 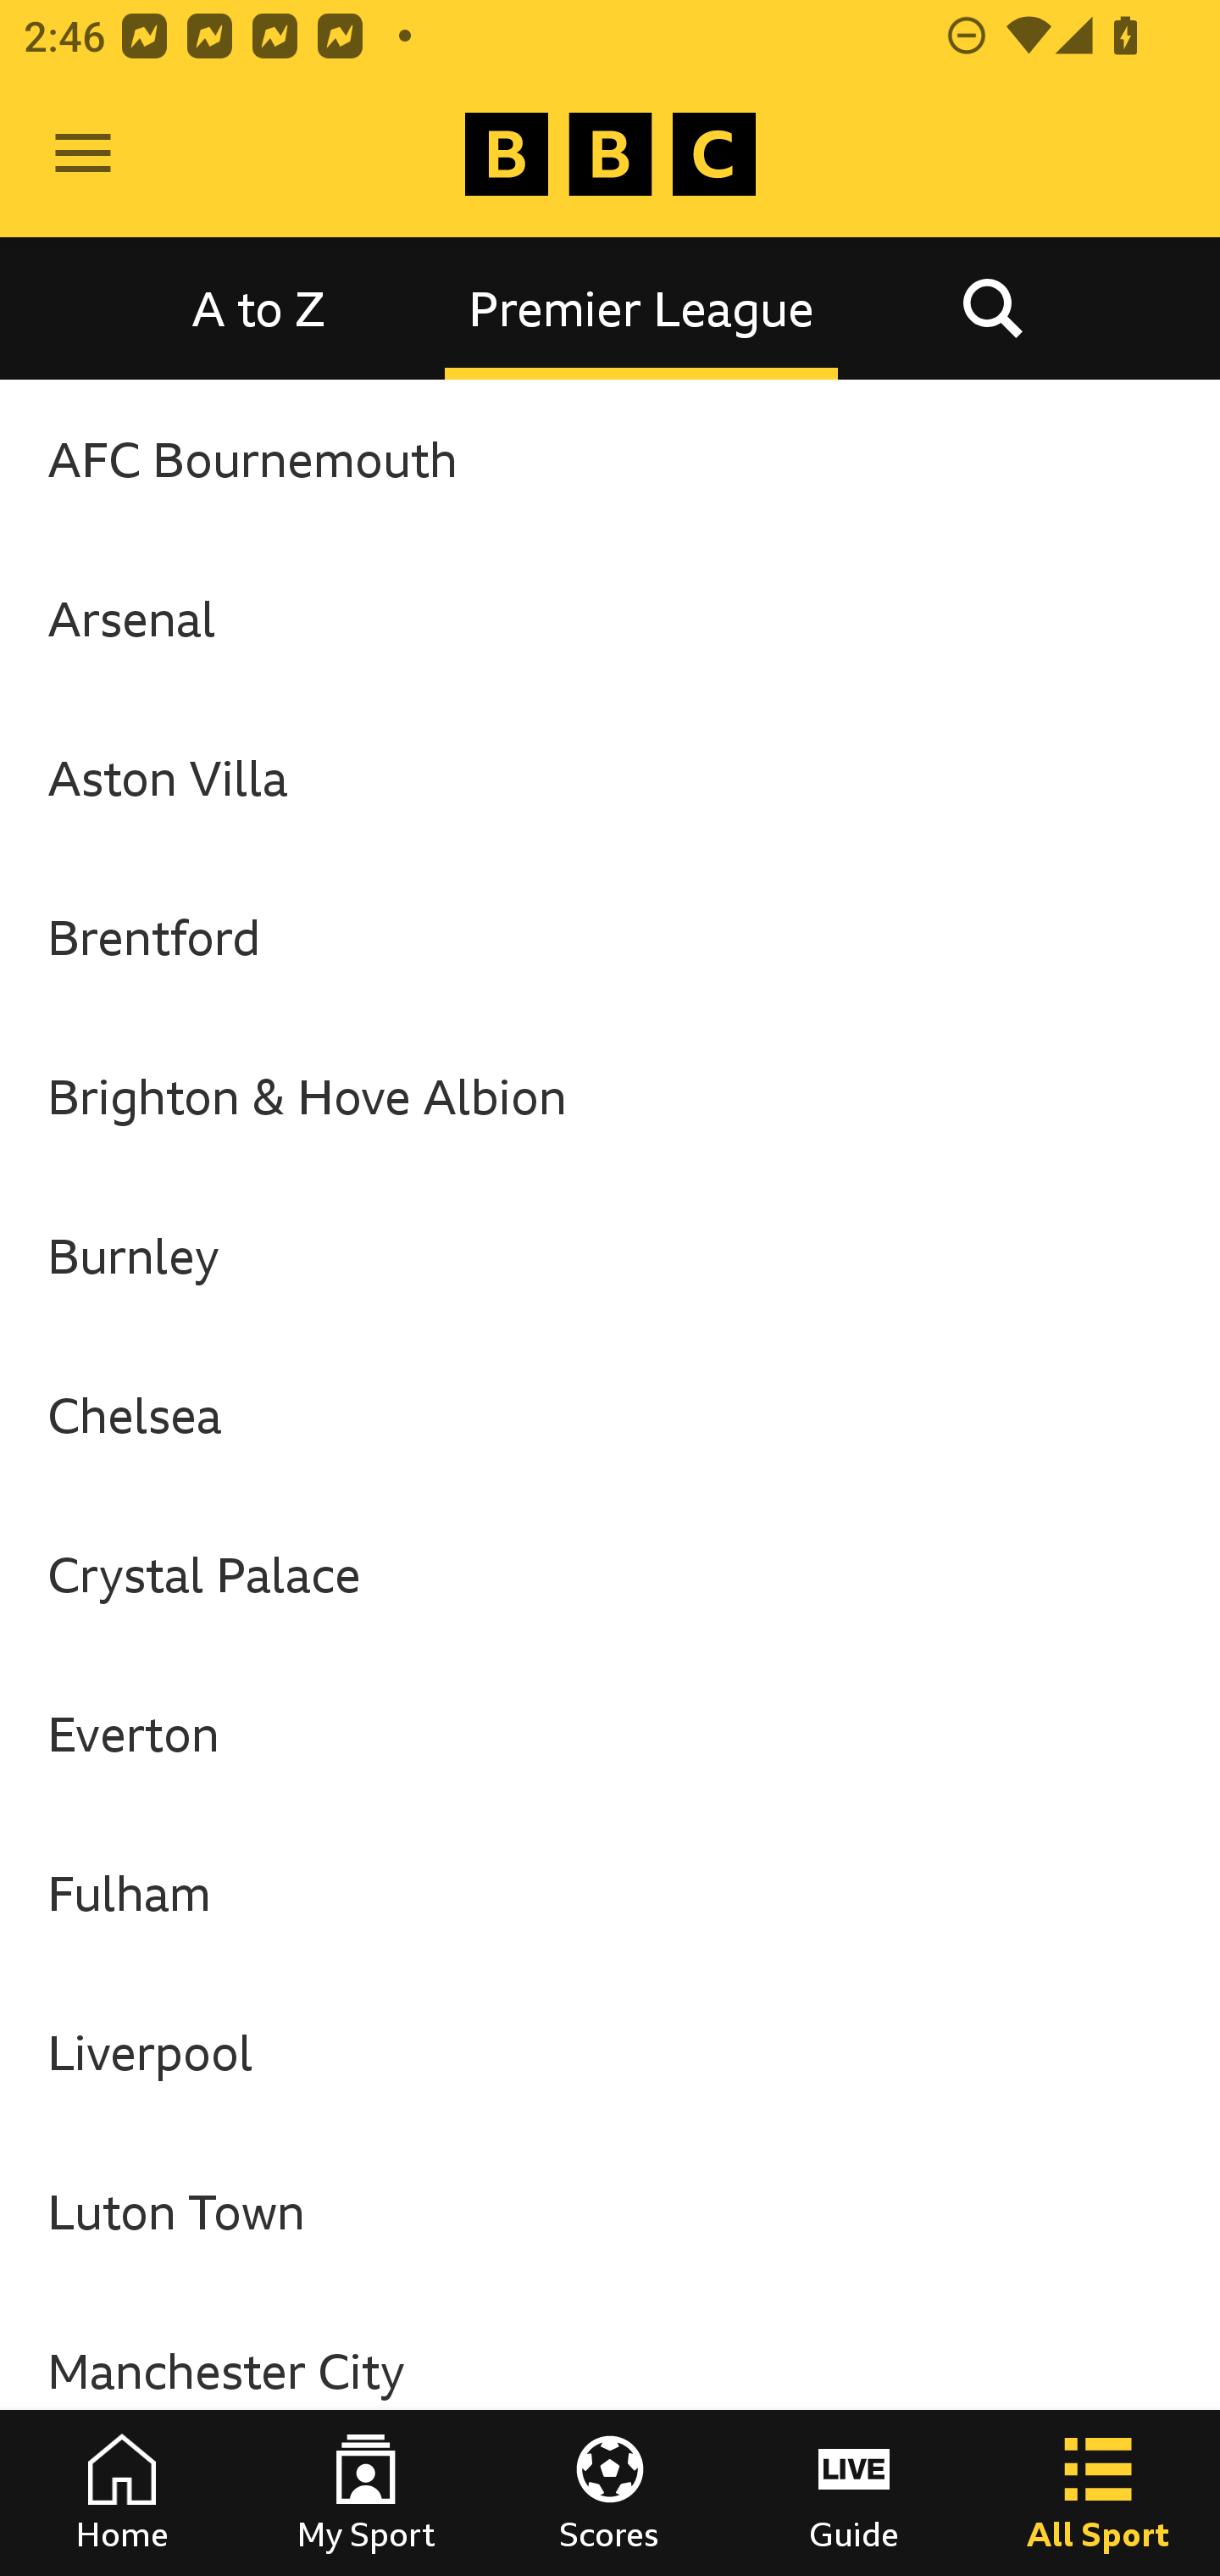 What do you see at coordinates (610, 2493) in the screenshot?
I see `Scores` at bounding box center [610, 2493].